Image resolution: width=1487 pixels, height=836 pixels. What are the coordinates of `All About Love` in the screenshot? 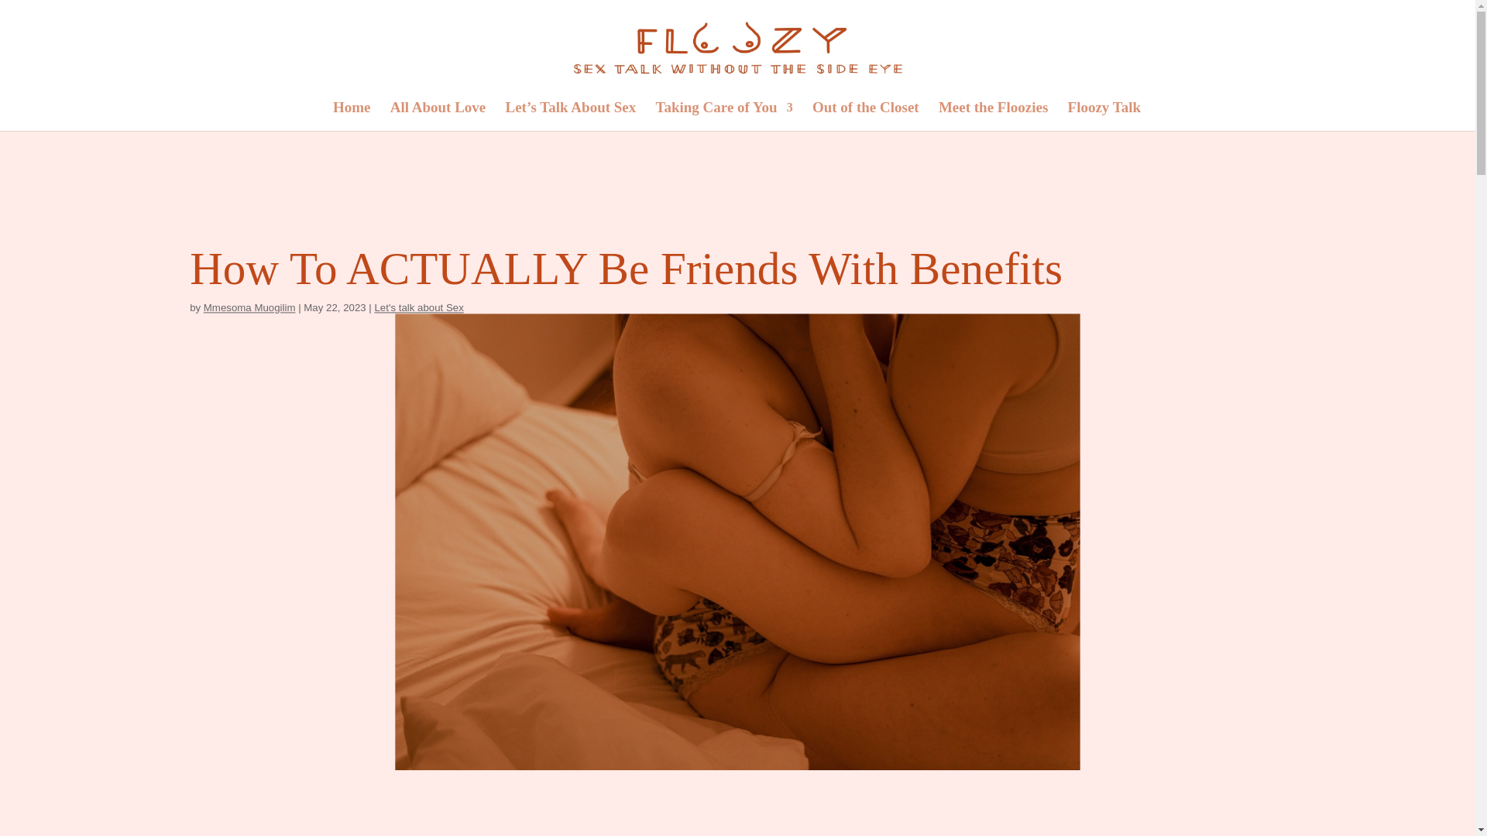 It's located at (438, 116).